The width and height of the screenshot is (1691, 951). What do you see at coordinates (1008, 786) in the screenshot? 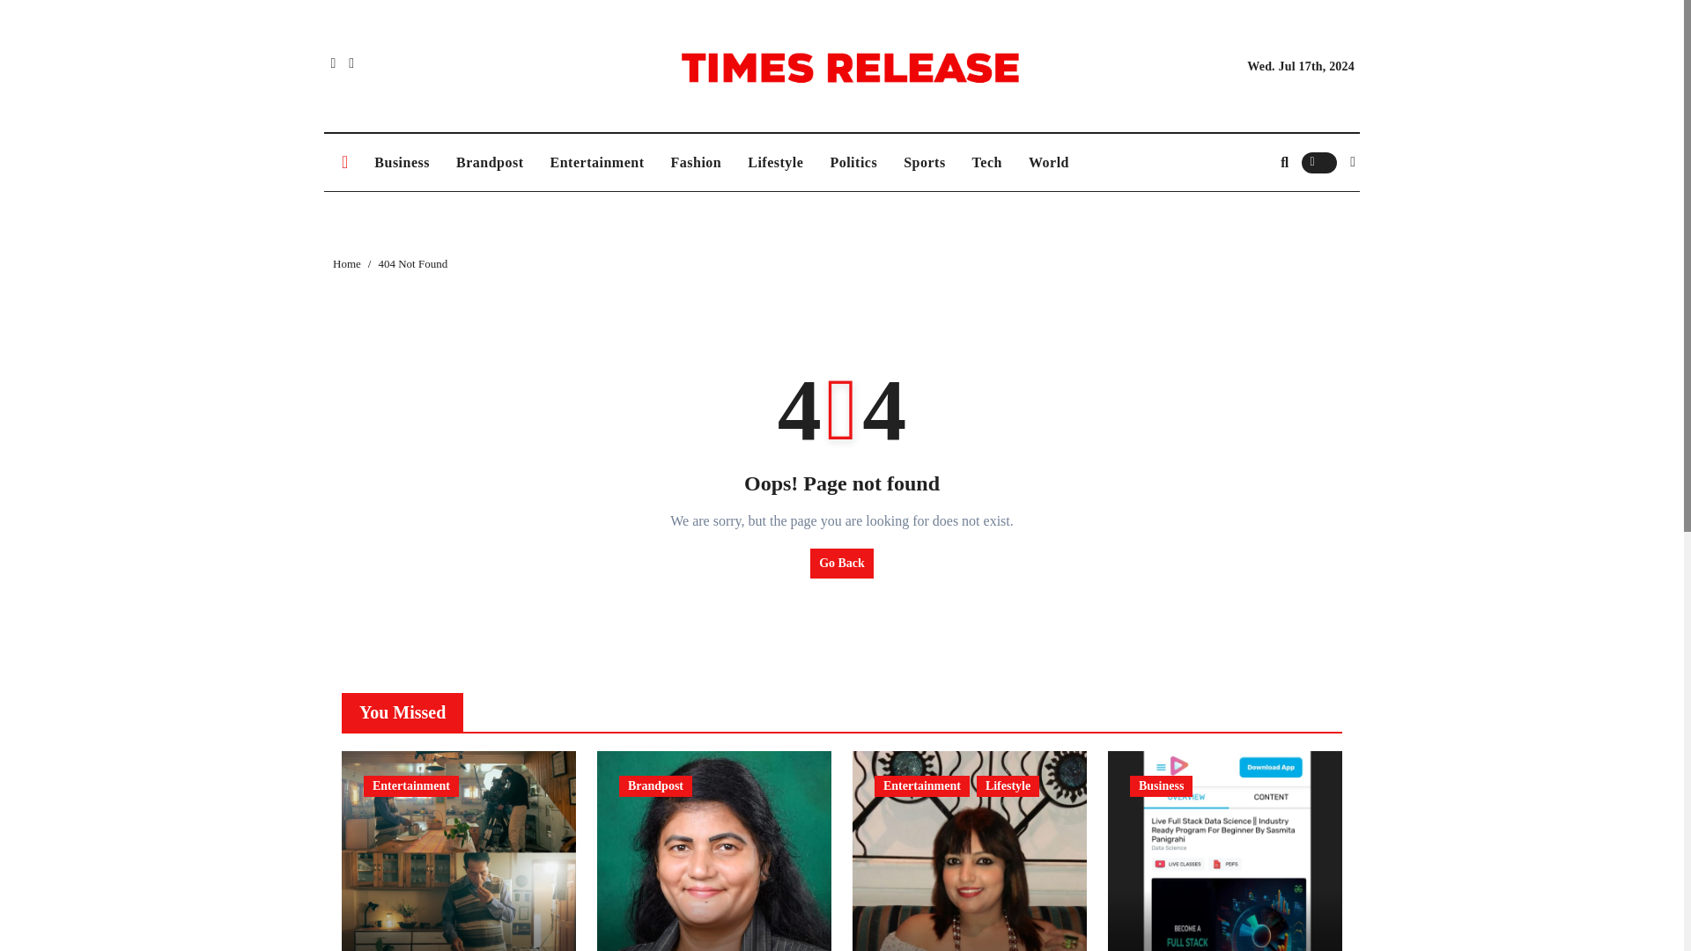
I see `Lifestyle` at bounding box center [1008, 786].